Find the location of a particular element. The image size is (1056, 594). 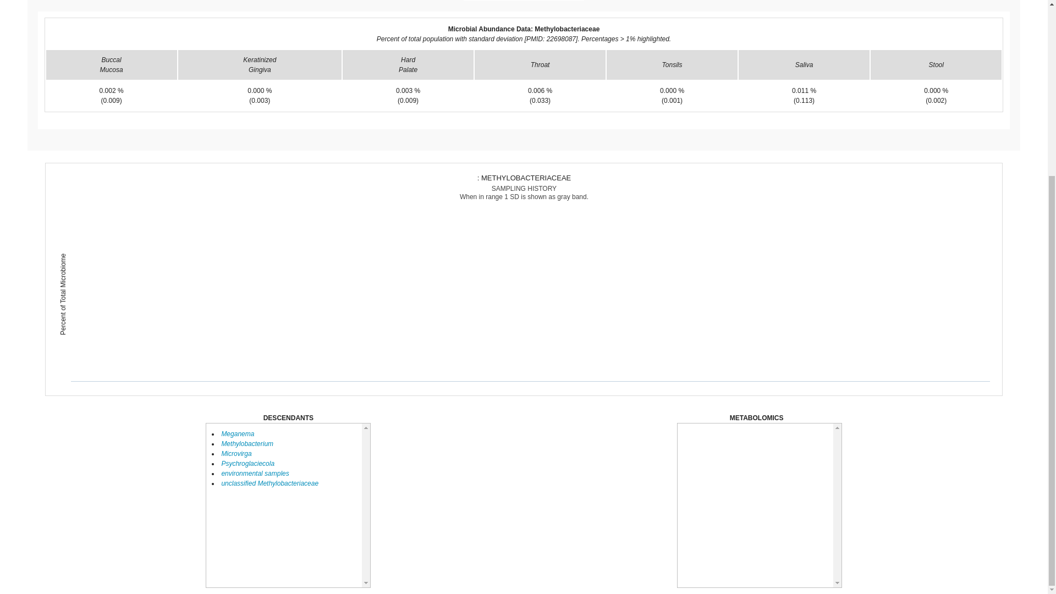

Microvirga is located at coordinates (235, 453).